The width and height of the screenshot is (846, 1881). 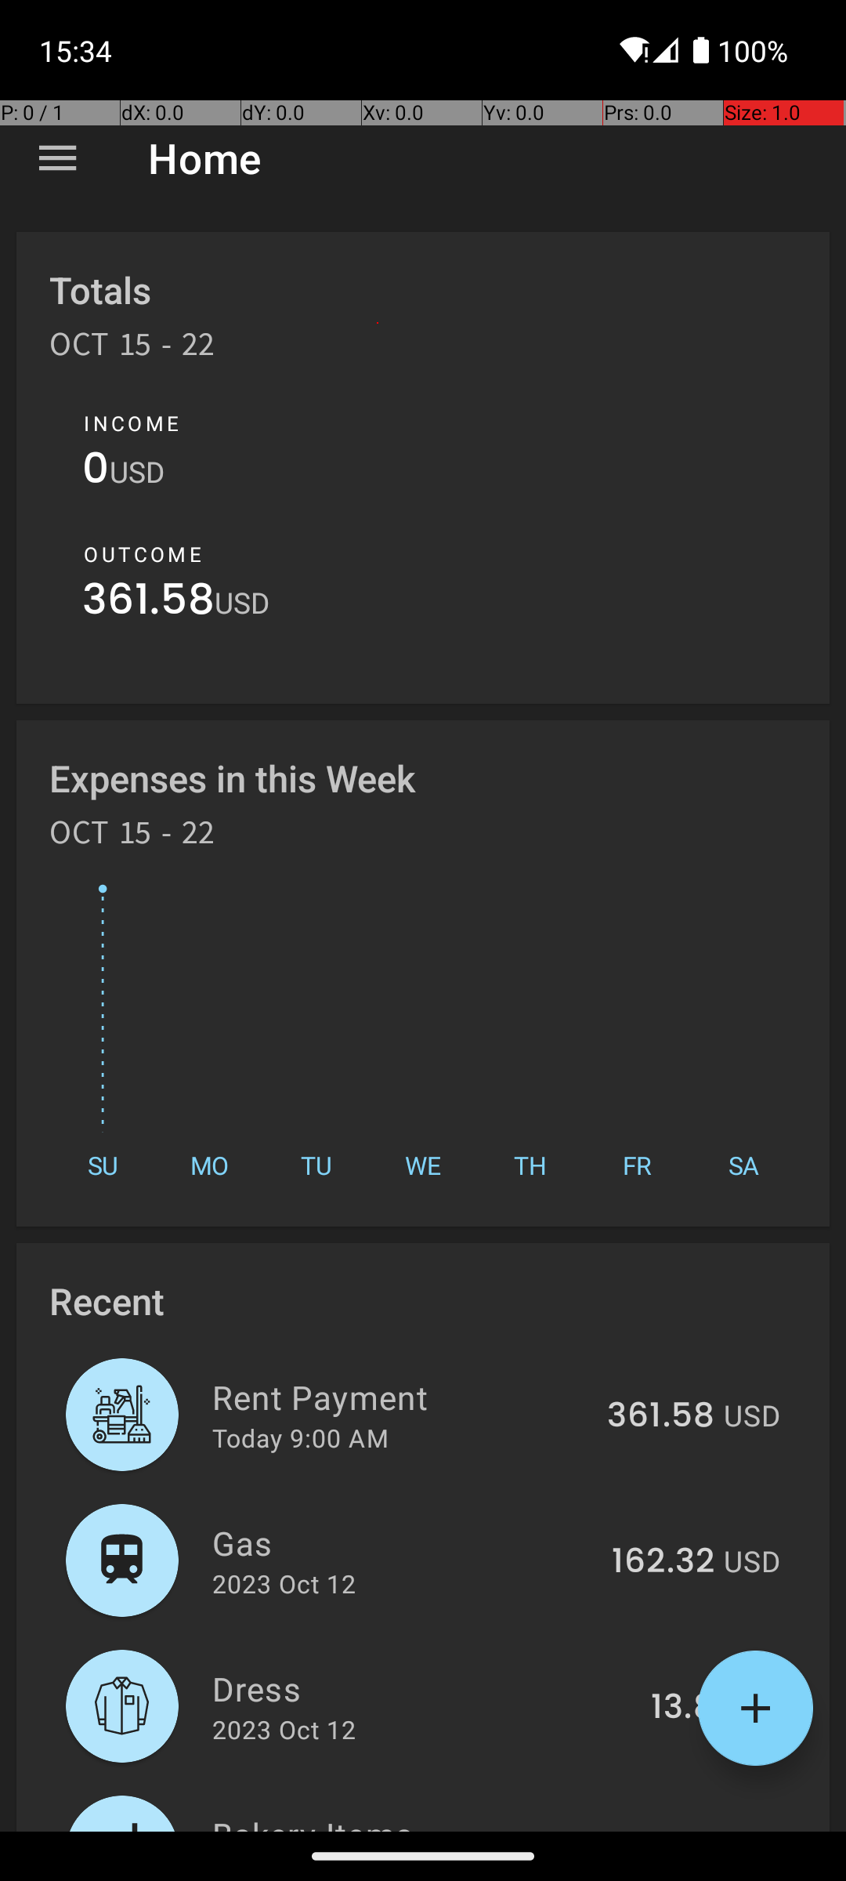 I want to click on 162.32, so click(x=663, y=1562).